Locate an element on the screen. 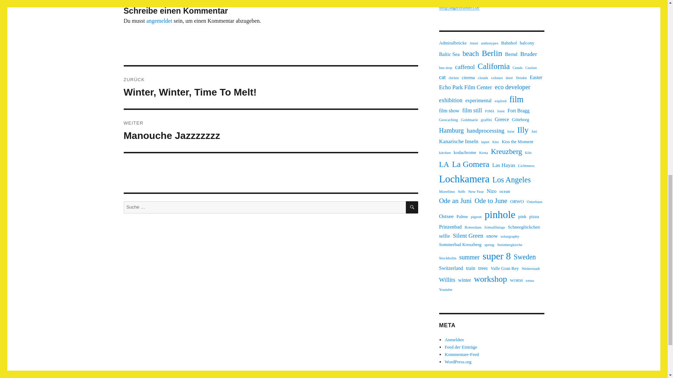 This screenshot has height=378, width=673. SUCHEN is located at coordinates (412, 207).